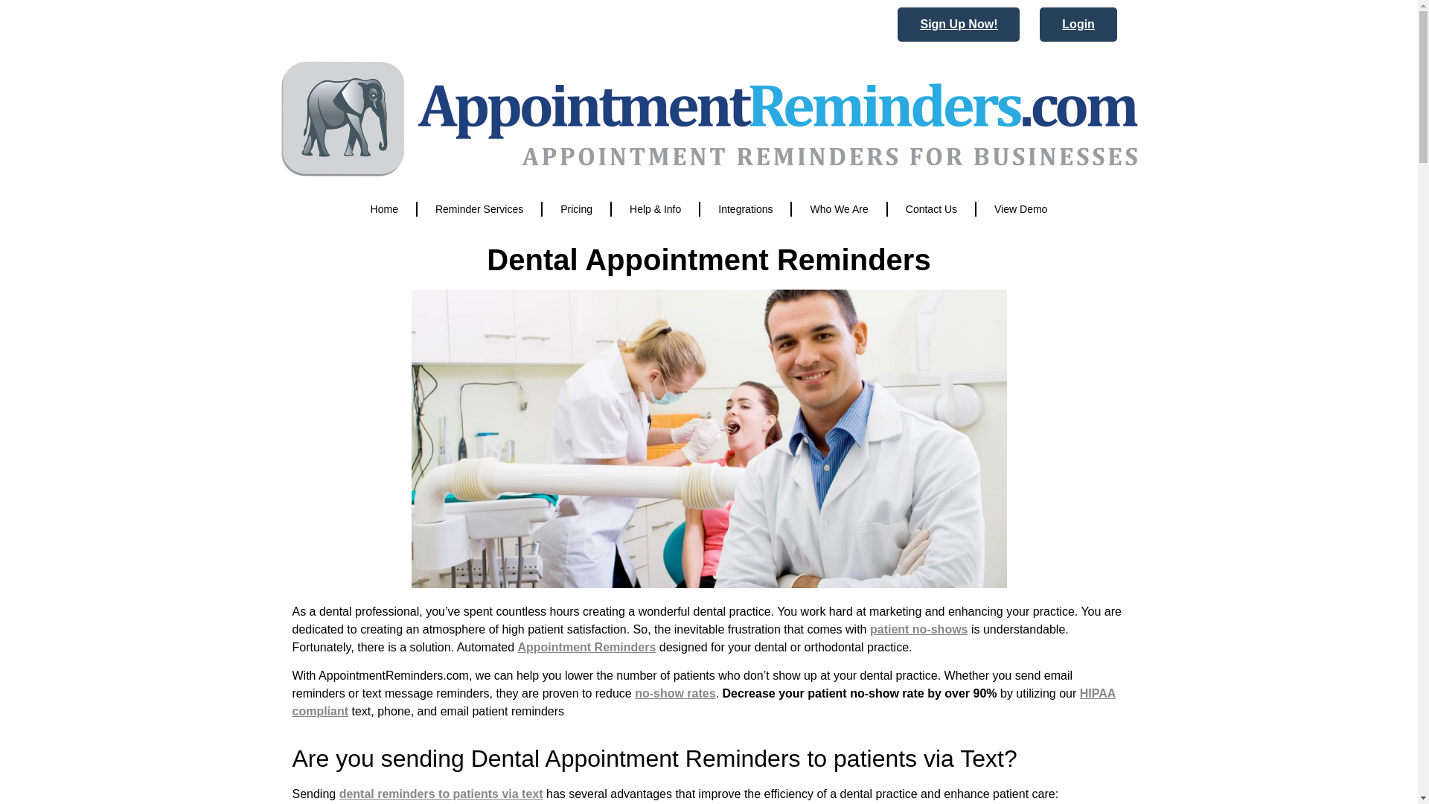 The height and width of the screenshot is (804, 1429). What do you see at coordinates (959, 24) in the screenshot?
I see `Sign Up Now!` at bounding box center [959, 24].